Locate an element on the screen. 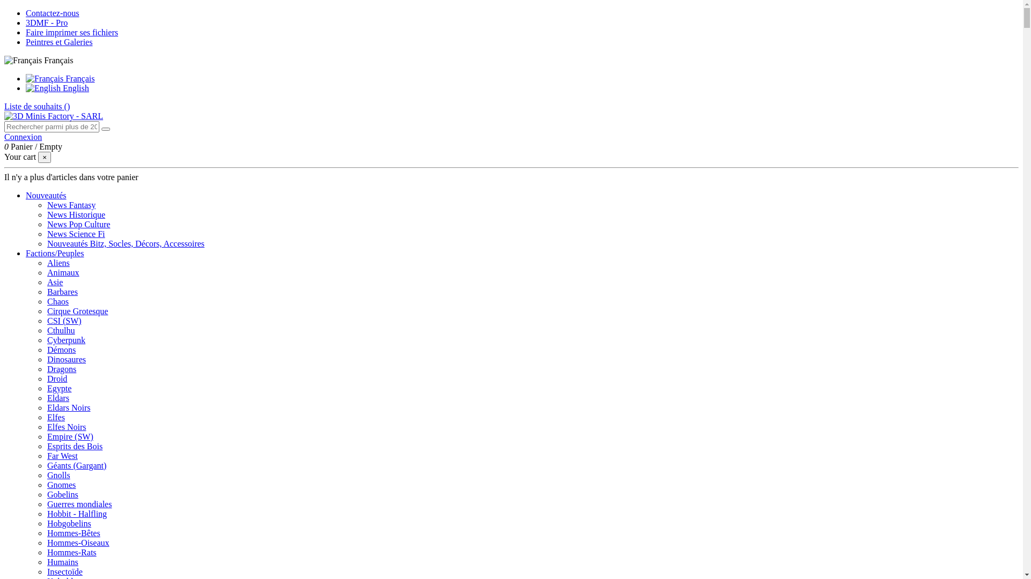  Gnolls is located at coordinates (59, 475).